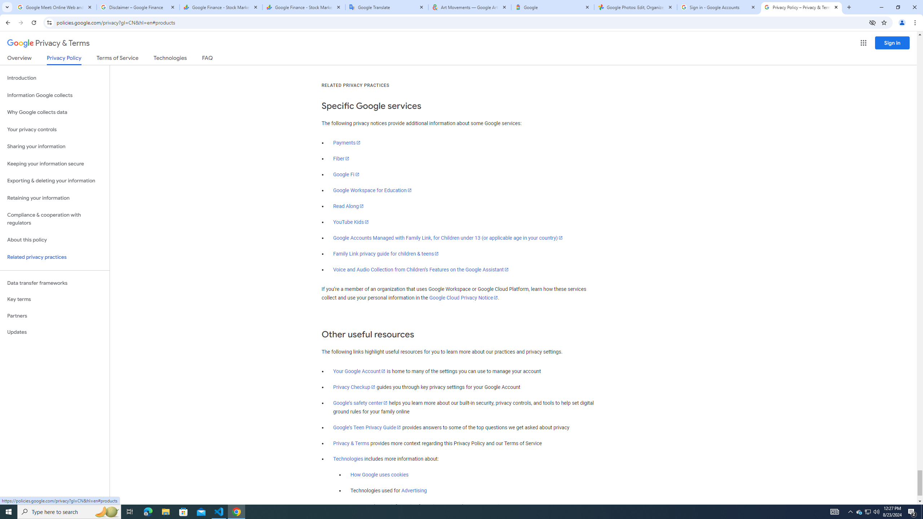  What do you see at coordinates (55, 219) in the screenshot?
I see `Compliance & cooperation with regulators` at bounding box center [55, 219].